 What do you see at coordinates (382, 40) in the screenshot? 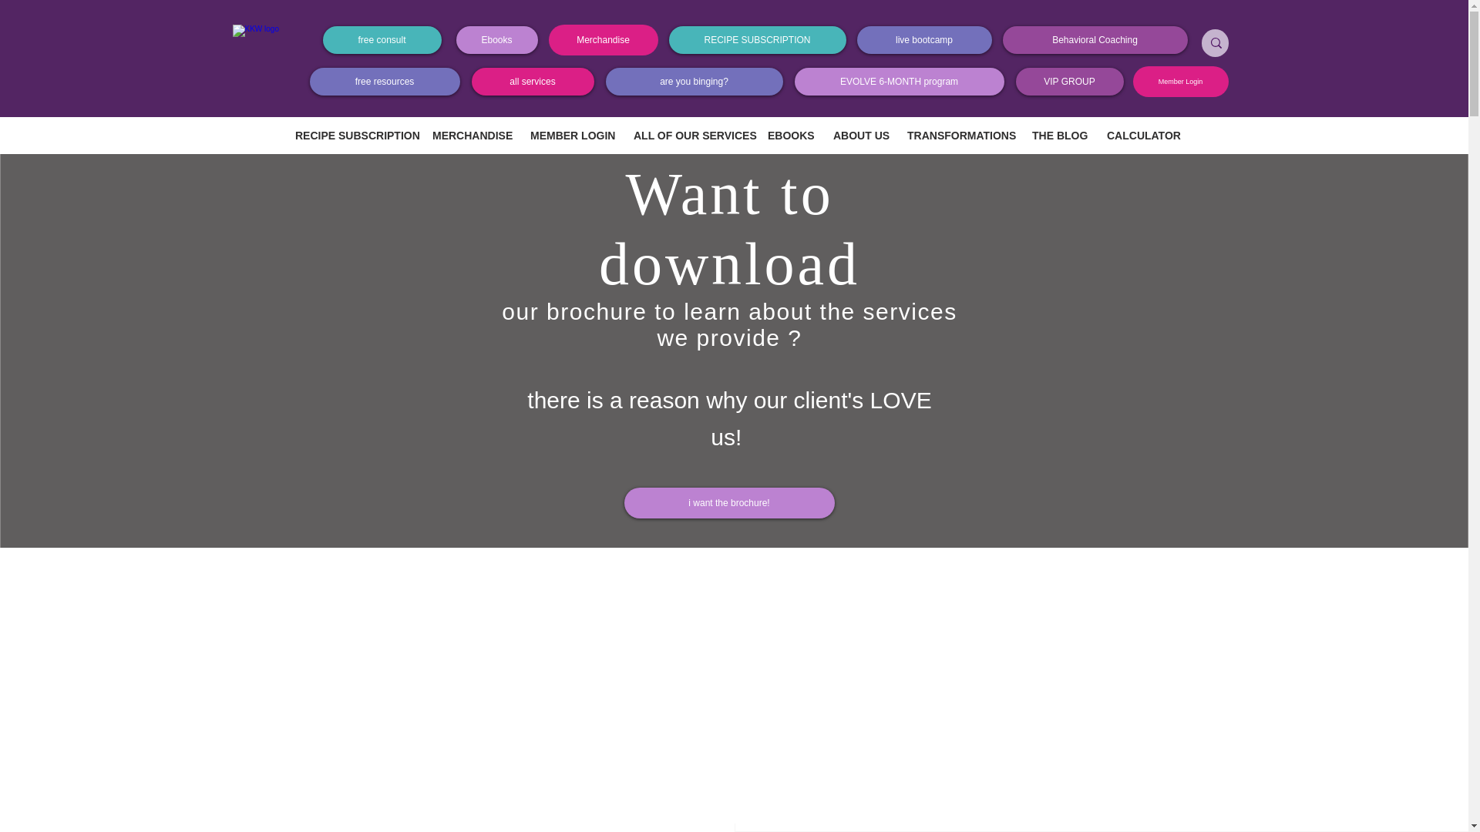
I see `free consult` at bounding box center [382, 40].